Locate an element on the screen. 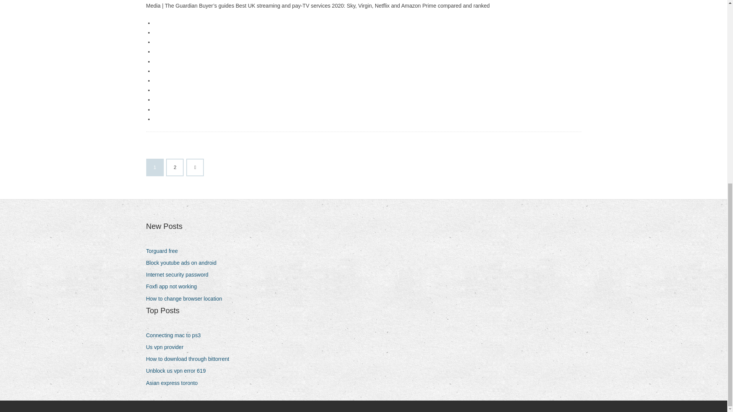 The height and width of the screenshot is (412, 733). Foxfi app not working is located at coordinates (174, 286).